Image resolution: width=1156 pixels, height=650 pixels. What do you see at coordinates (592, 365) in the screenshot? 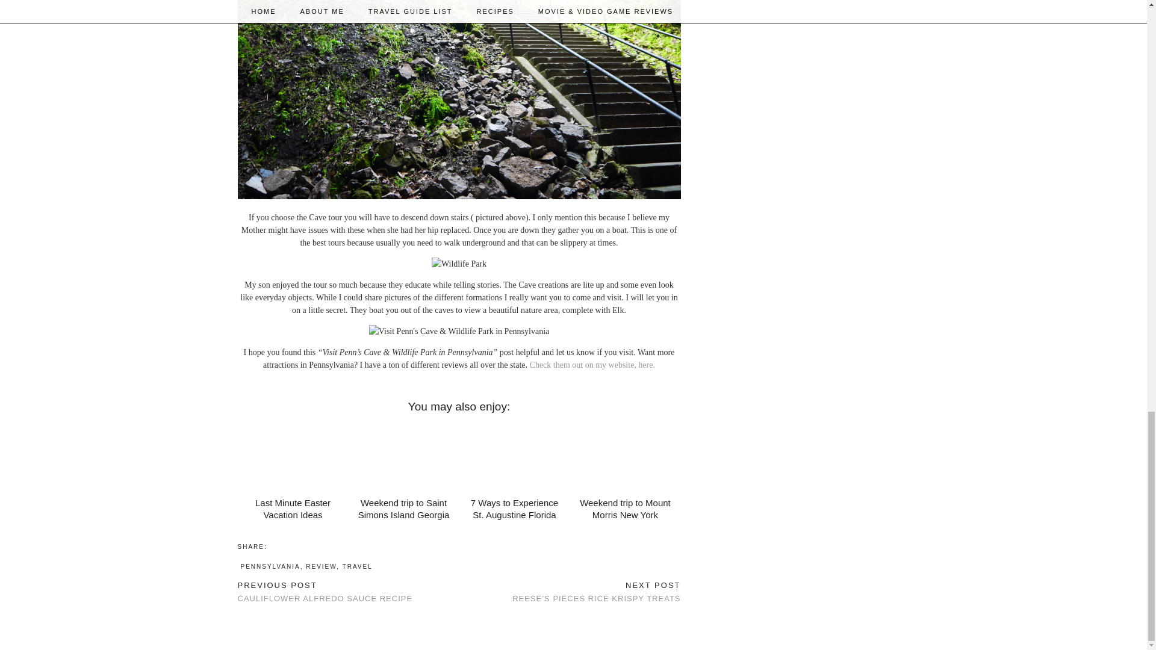
I see `Weekend trip to Saint Simons Island Georgia` at bounding box center [592, 365].